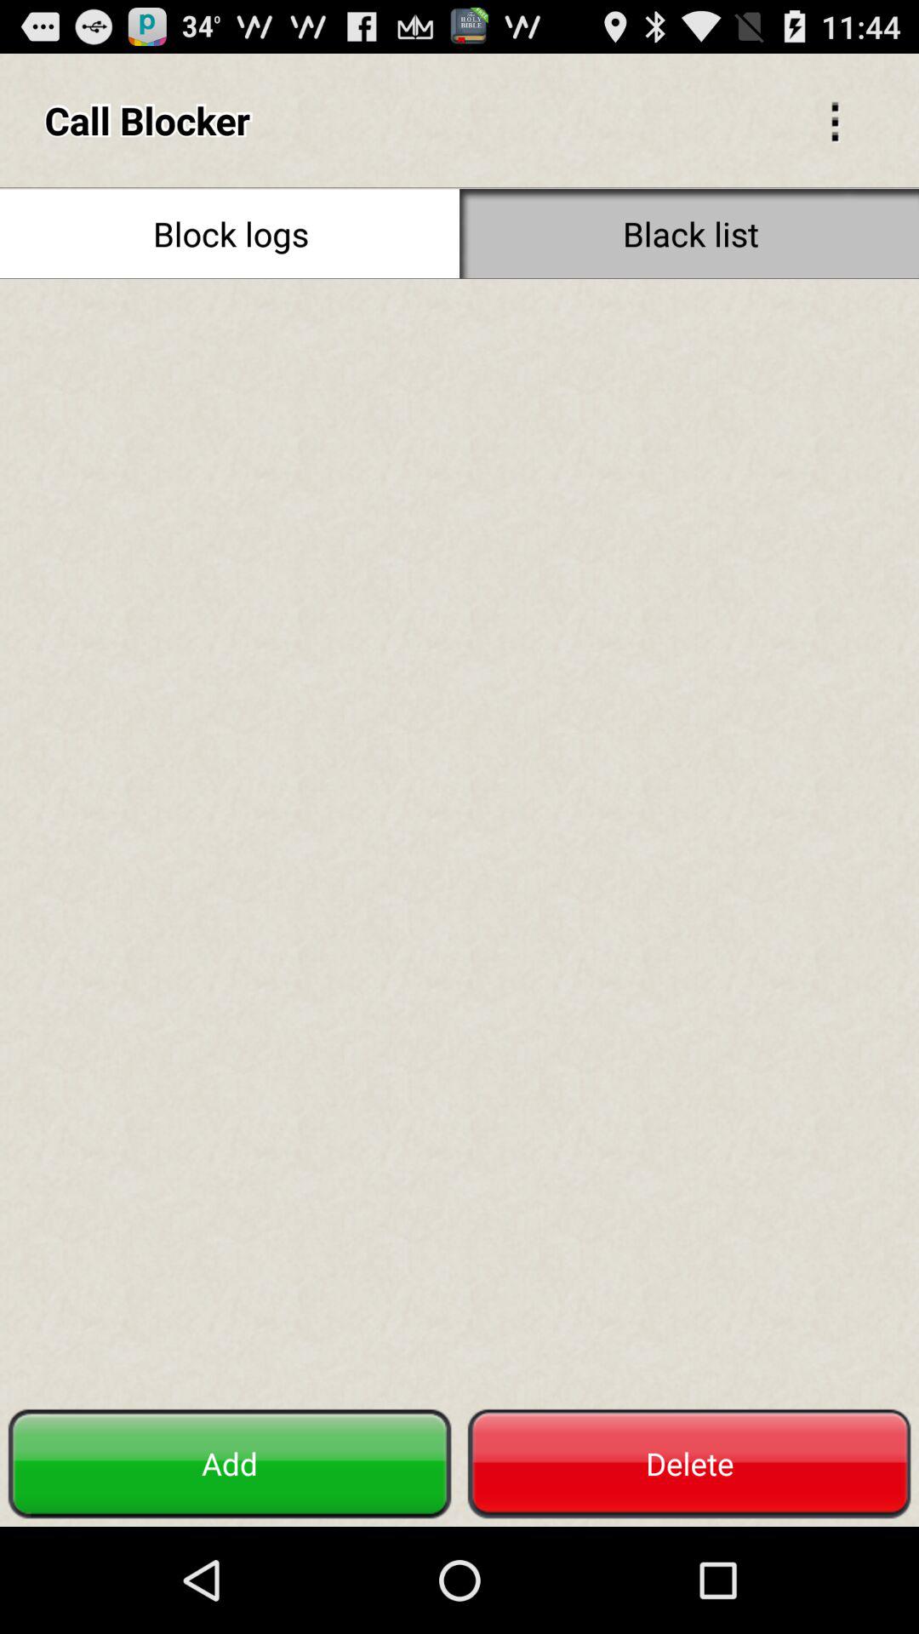 The width and height of the screenshot is (919, 1634). Describe the element at coordinates (689, 1464) in the screenshot. I see `open icon next to add icon` at that location.